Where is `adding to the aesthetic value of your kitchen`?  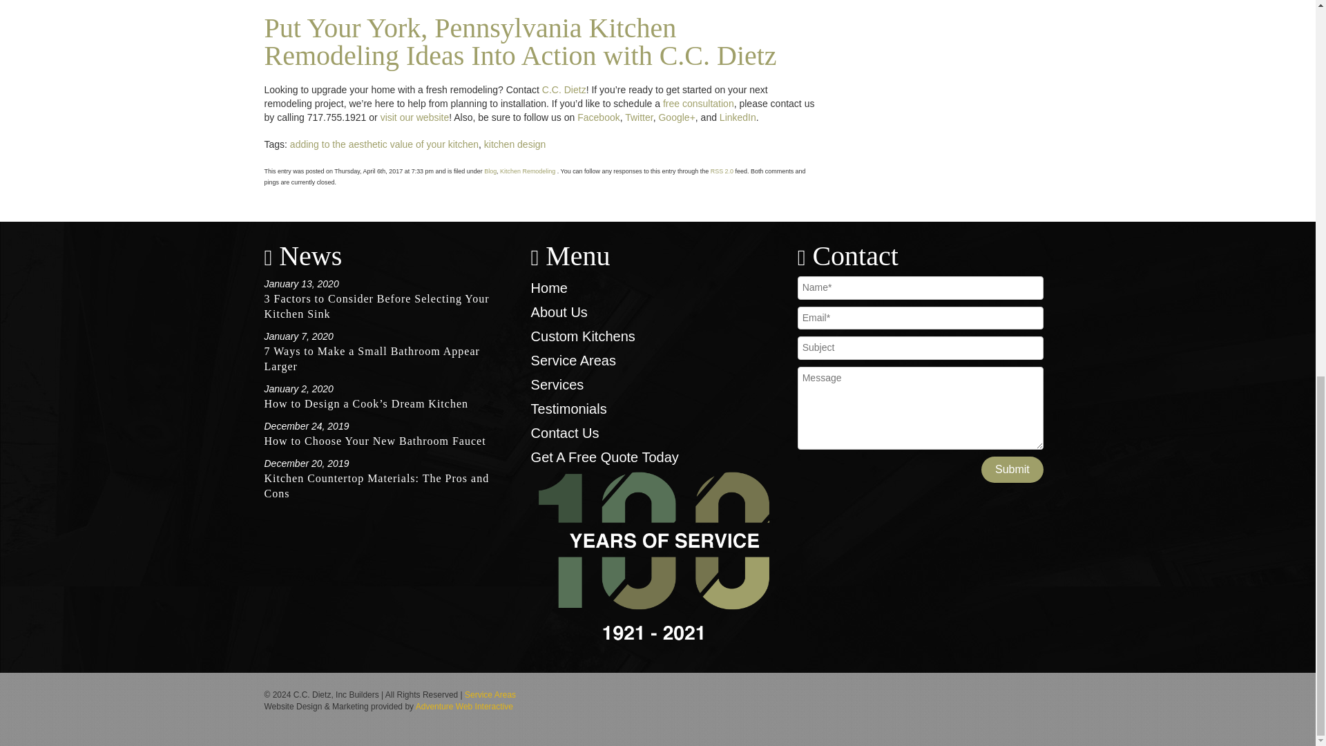 adding to the aesthetic value of your kitchen is located at coordinates (384, 144).